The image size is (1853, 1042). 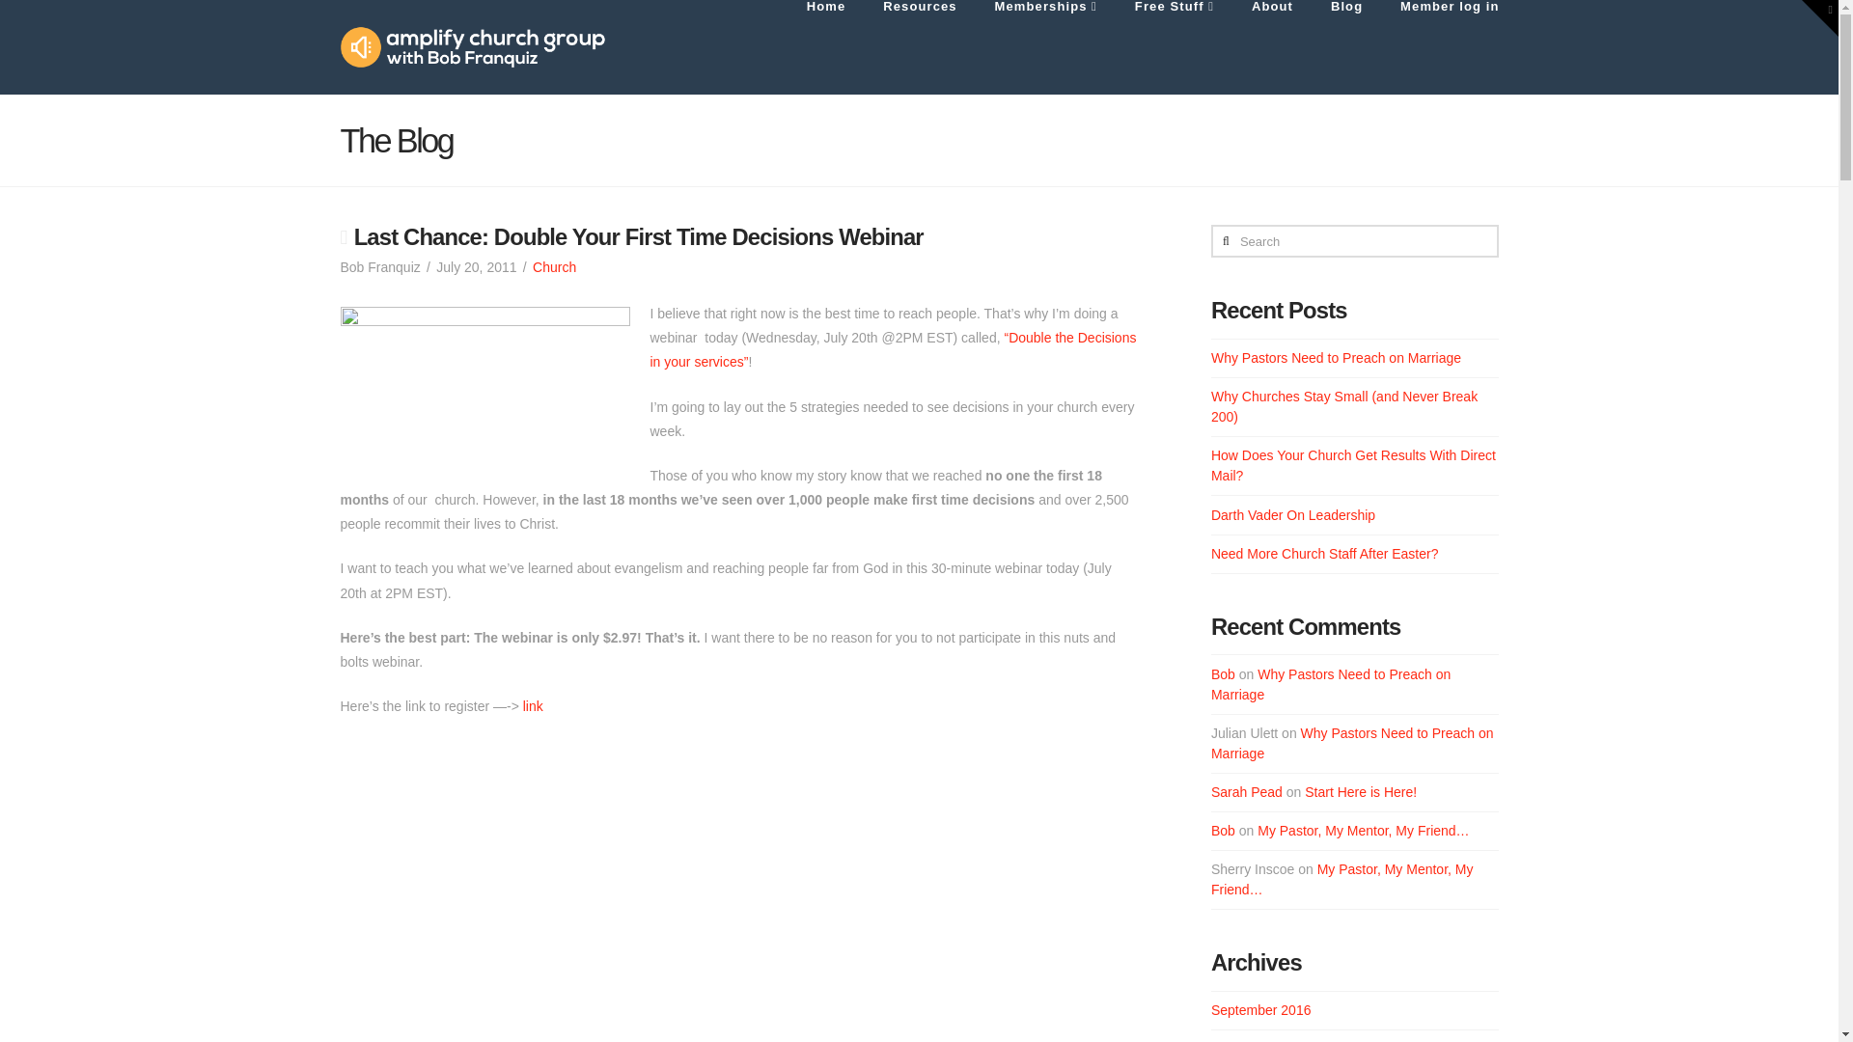 What do you see at coordinates (1361, 792) in the screenshot?
I see `Start Here is Here!` at bounding box center [1361, 792].